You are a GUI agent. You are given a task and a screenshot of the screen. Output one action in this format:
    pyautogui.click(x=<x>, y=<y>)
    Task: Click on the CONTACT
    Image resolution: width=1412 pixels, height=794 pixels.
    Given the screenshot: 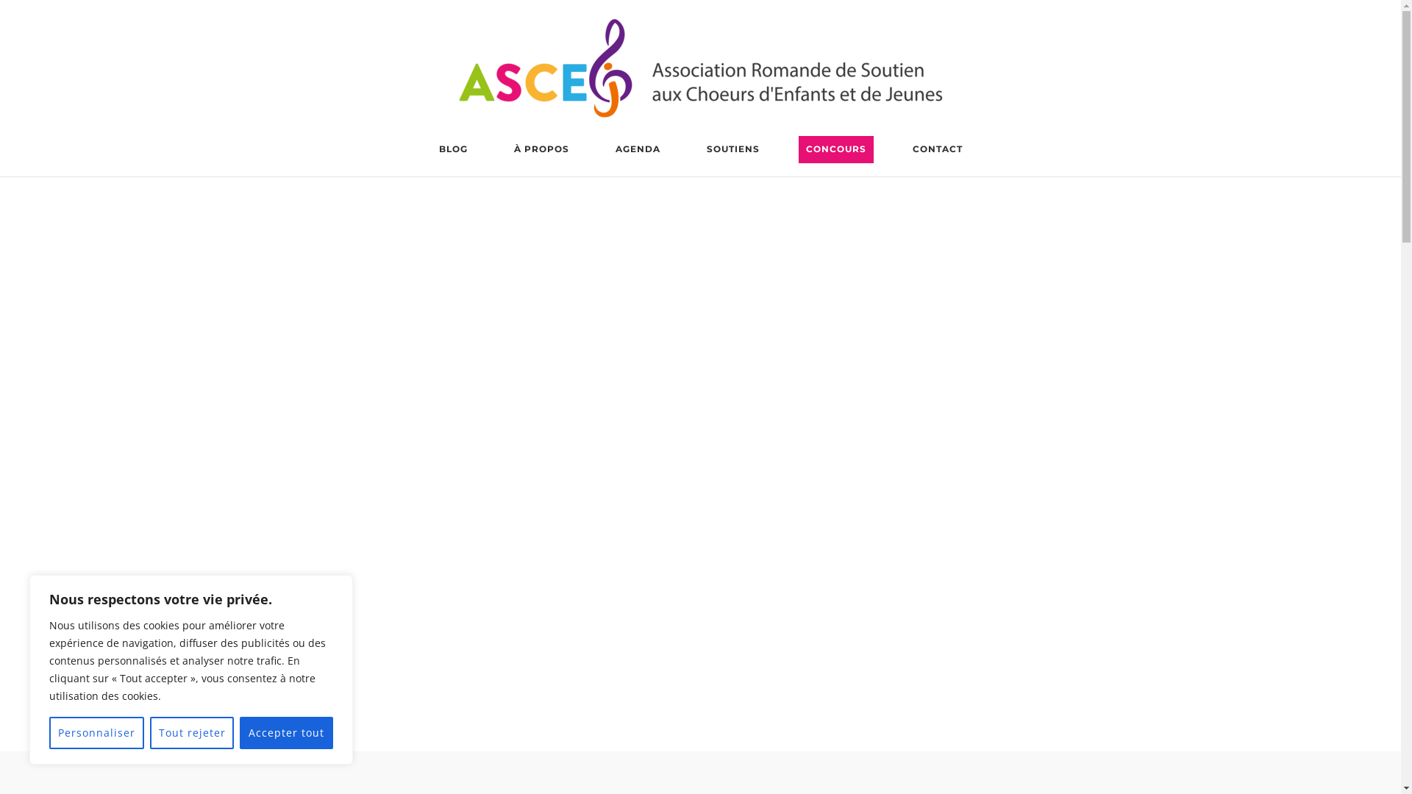 What is the action you would take?
    pyautogui.click(x=937, y=151)
    